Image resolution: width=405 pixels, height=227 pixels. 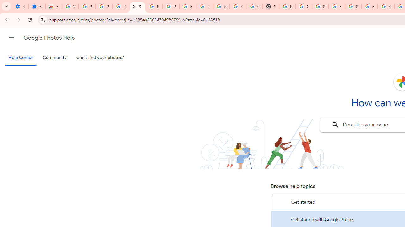 I want to click on Sign in - Google Accounts, so click(x=70, y=6).